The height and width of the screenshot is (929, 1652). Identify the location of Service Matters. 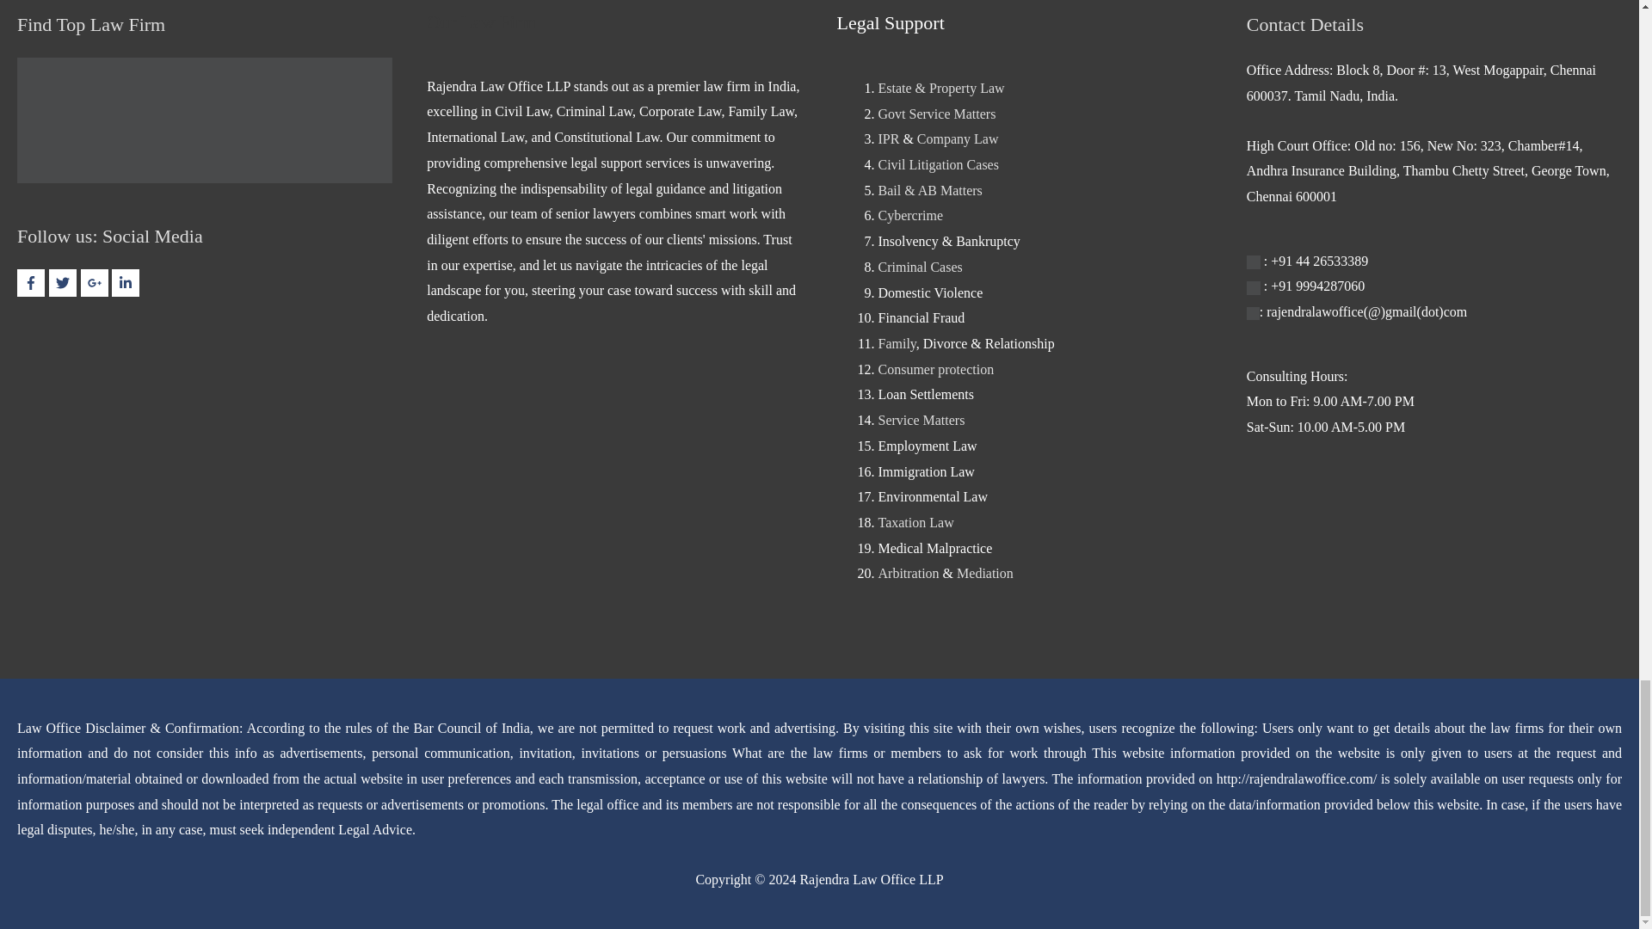
(921, 420).